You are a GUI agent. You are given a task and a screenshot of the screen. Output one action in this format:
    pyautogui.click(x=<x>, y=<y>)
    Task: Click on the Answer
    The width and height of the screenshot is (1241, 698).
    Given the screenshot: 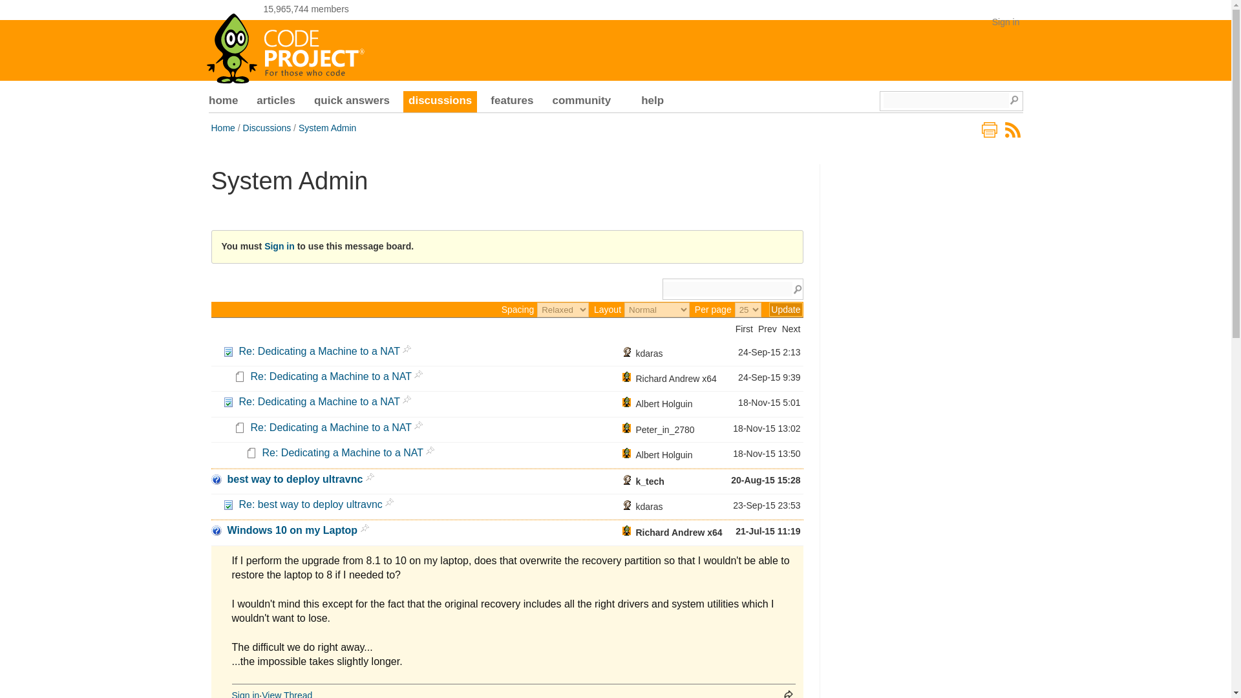 What is the action you would take?
    pyautogui.click(x=228, y=351)
    